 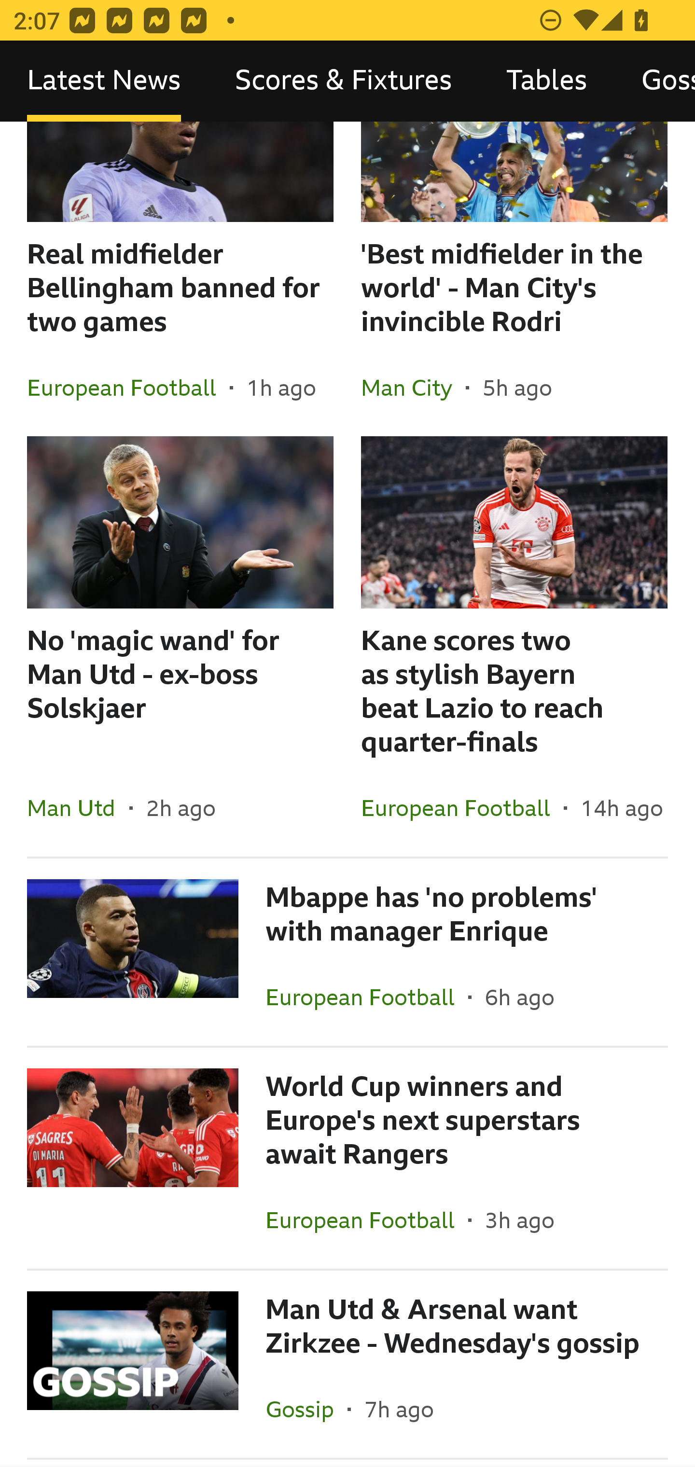 I want to click on European Football In the section European Football, so click(x=462, y=807).